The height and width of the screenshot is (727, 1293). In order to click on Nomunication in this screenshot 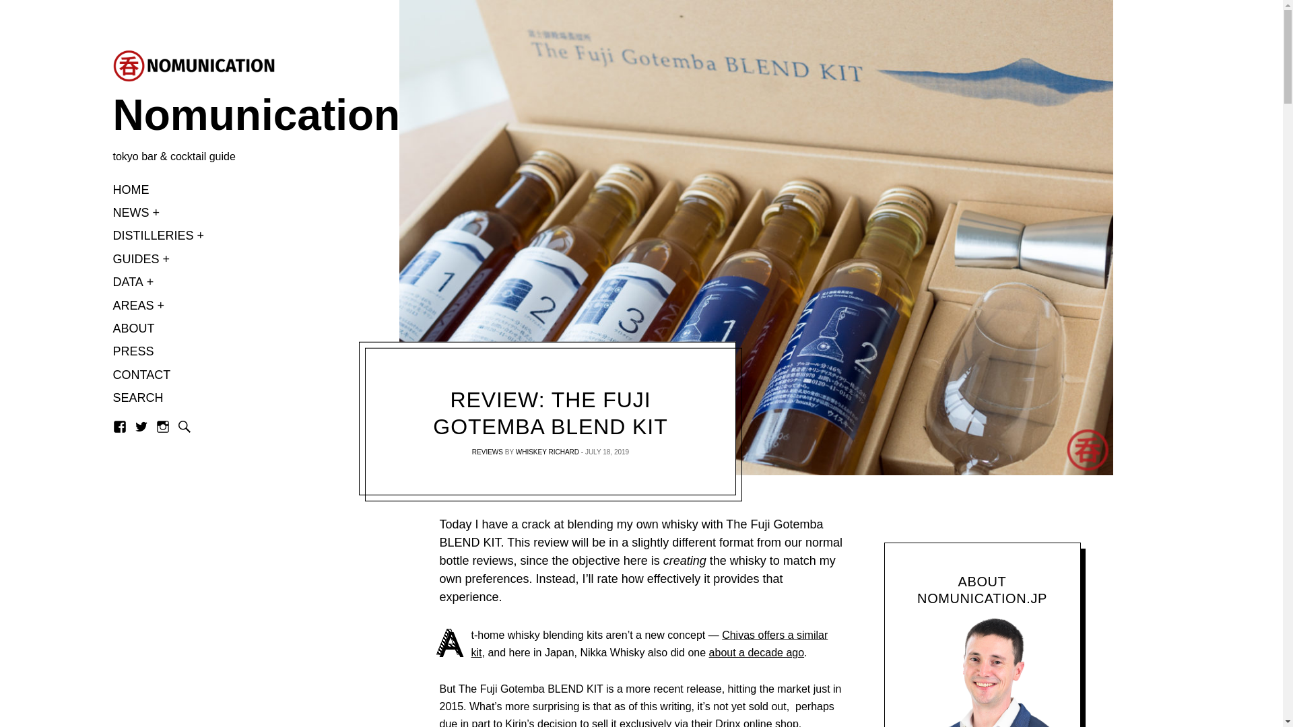, I will do `click(194, 116)`.